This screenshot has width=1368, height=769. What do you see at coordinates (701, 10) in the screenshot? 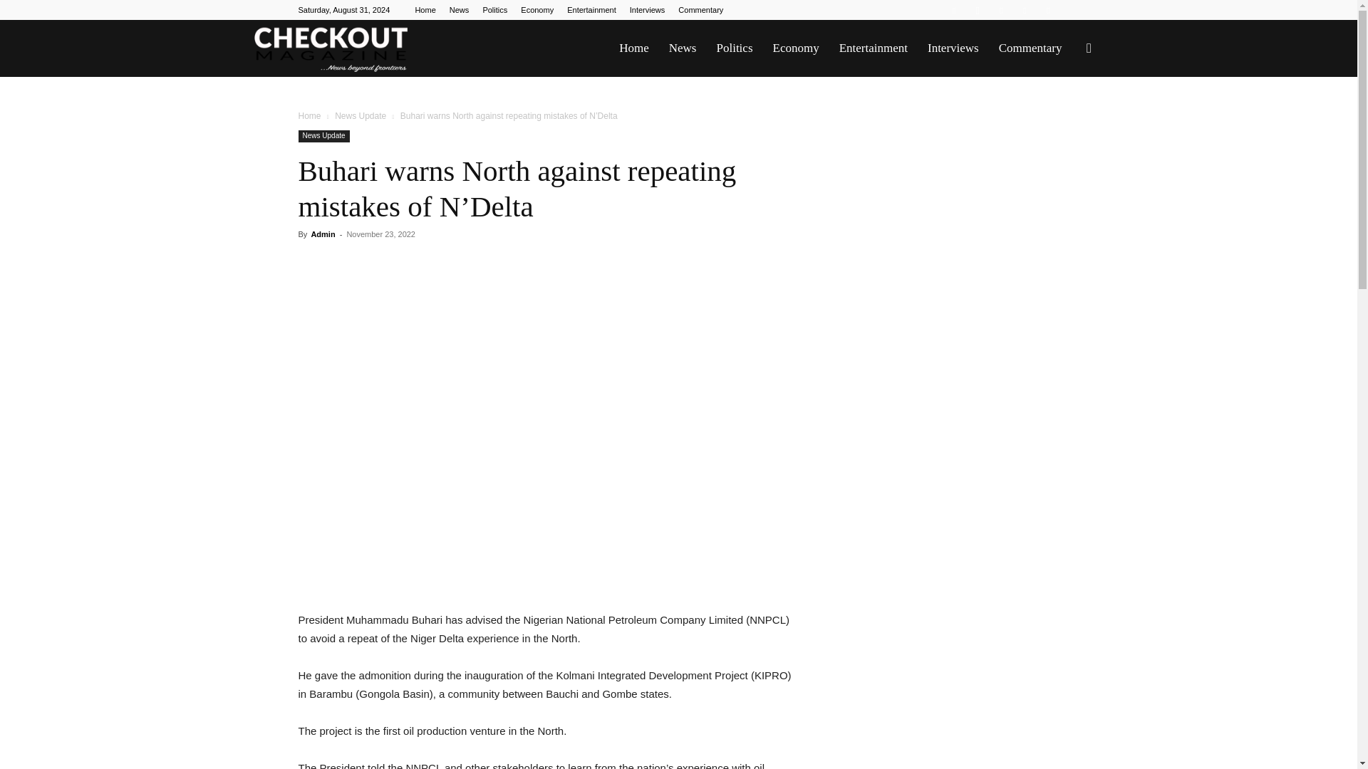
I see `Commentary` at bounding box center [701, 10].